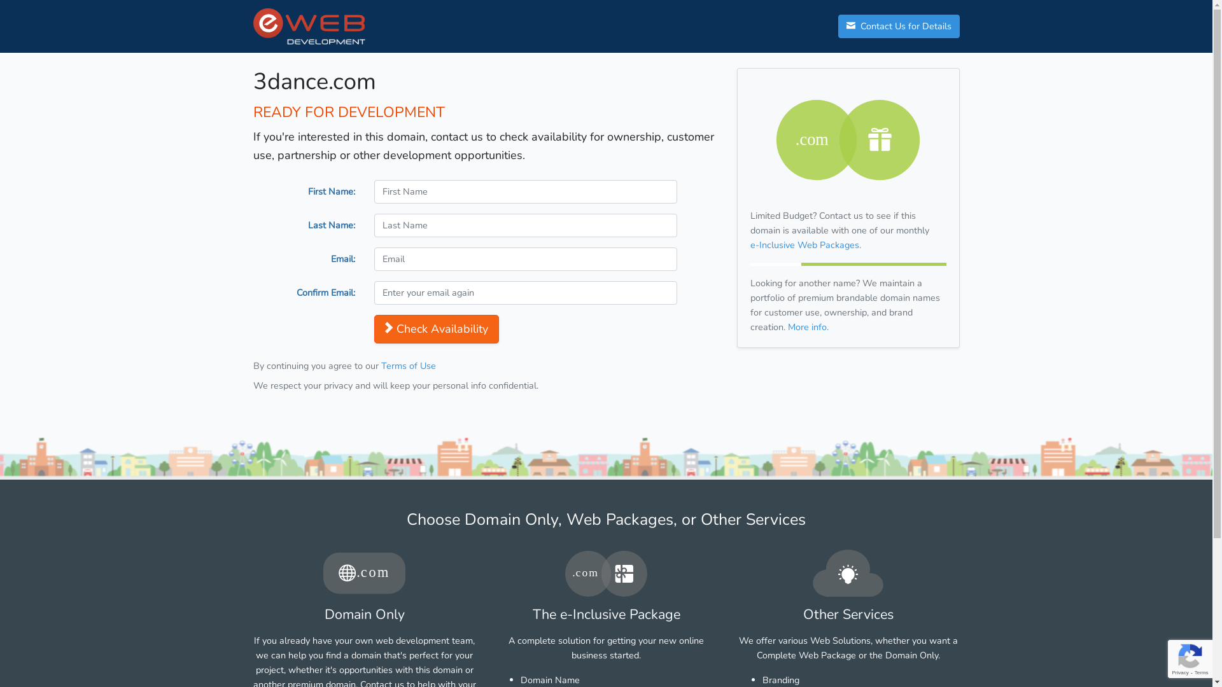 Image resolution: width=1222 pixels, height=687 pixels. What do you see at coordinates (437, 330) in the screenshot?
I see `Check Availability` at bounding box center [437, 330].